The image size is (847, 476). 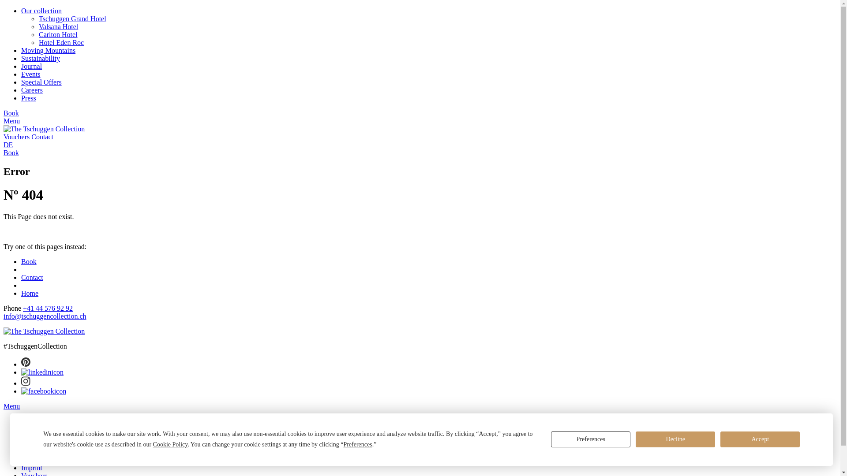 What do you see at coordinates (32, 421) in the screenshot?
I see `Careers` at bounding box center [32, 421].